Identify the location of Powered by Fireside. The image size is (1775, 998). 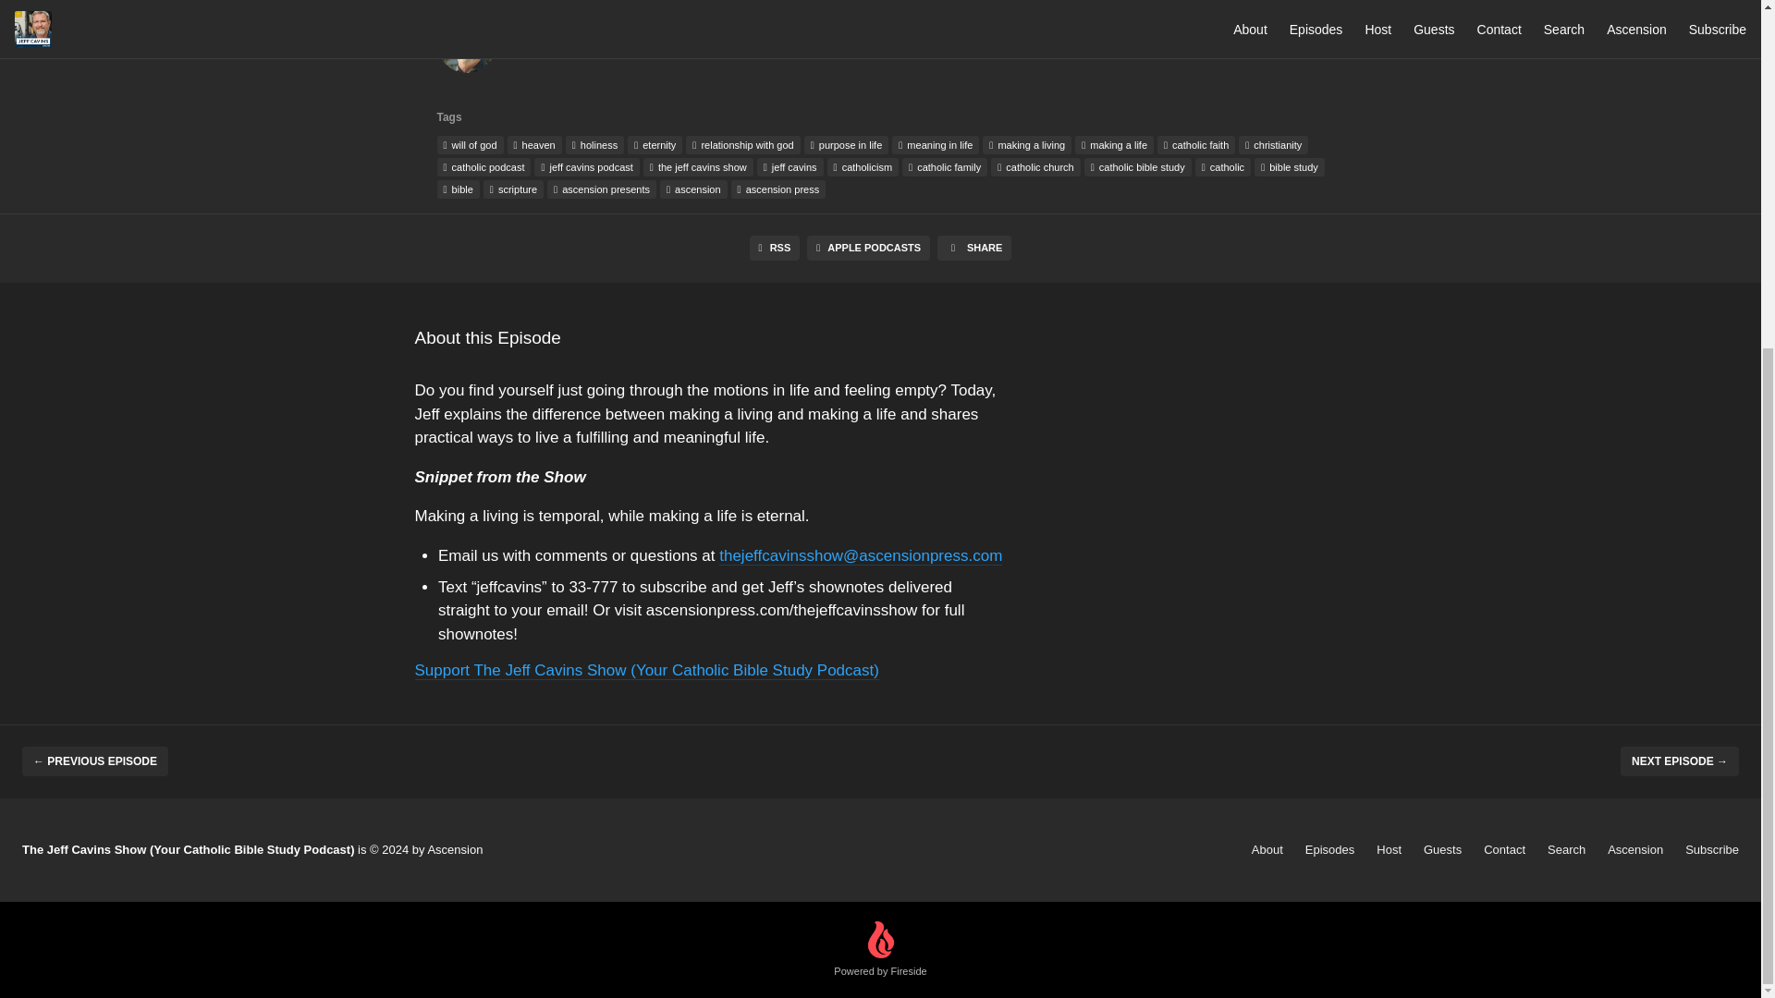
(880, 950).